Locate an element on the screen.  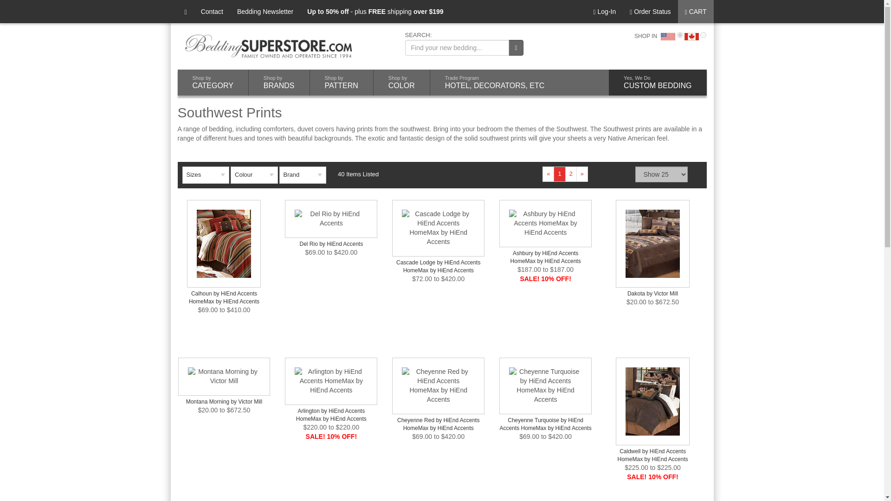
Ashbury by HiEnd Accents HomeMax by HiEnd Accents is located at coordinates (545, 386).